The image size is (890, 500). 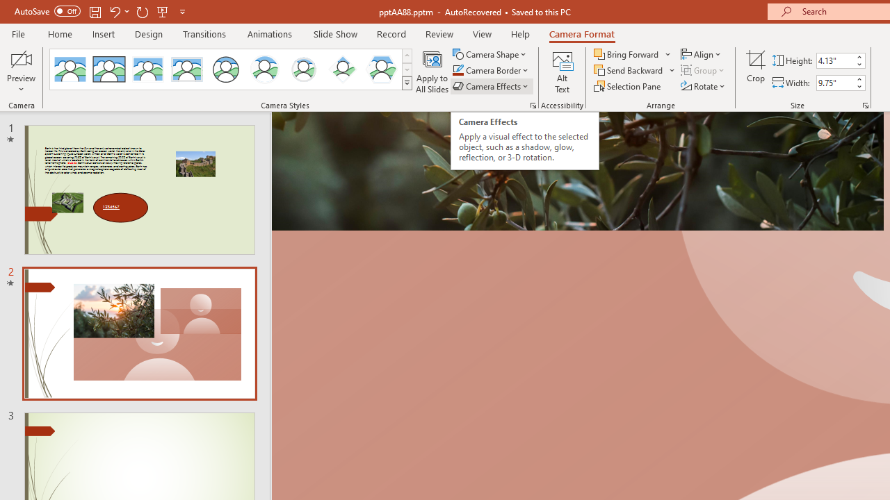 I want to click on Group, so click(x=704, y=71).